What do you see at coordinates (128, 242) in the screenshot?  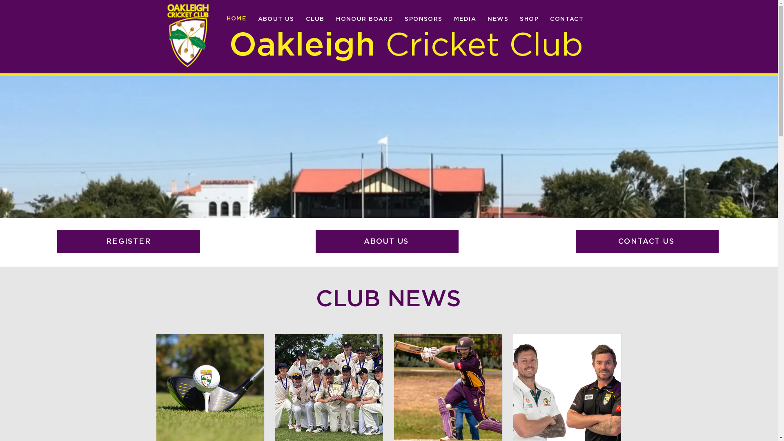 I see `REGISTER` at bounding box center [128, 242].